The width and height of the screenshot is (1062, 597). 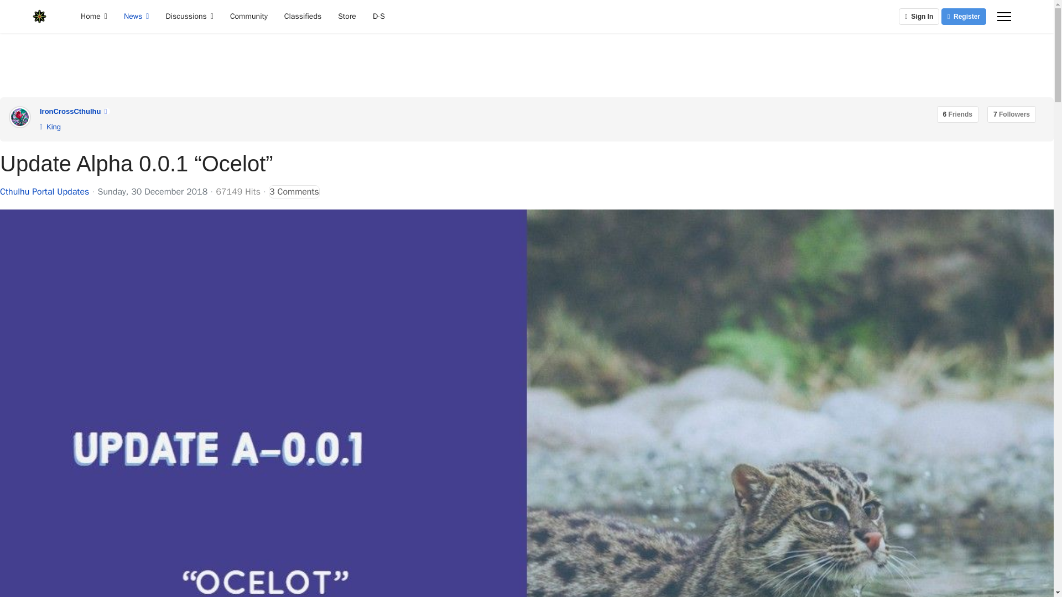 What do you see at coordinates (94, 17) in the screenshot?
I see `Home` at bounding box center [94, 17].